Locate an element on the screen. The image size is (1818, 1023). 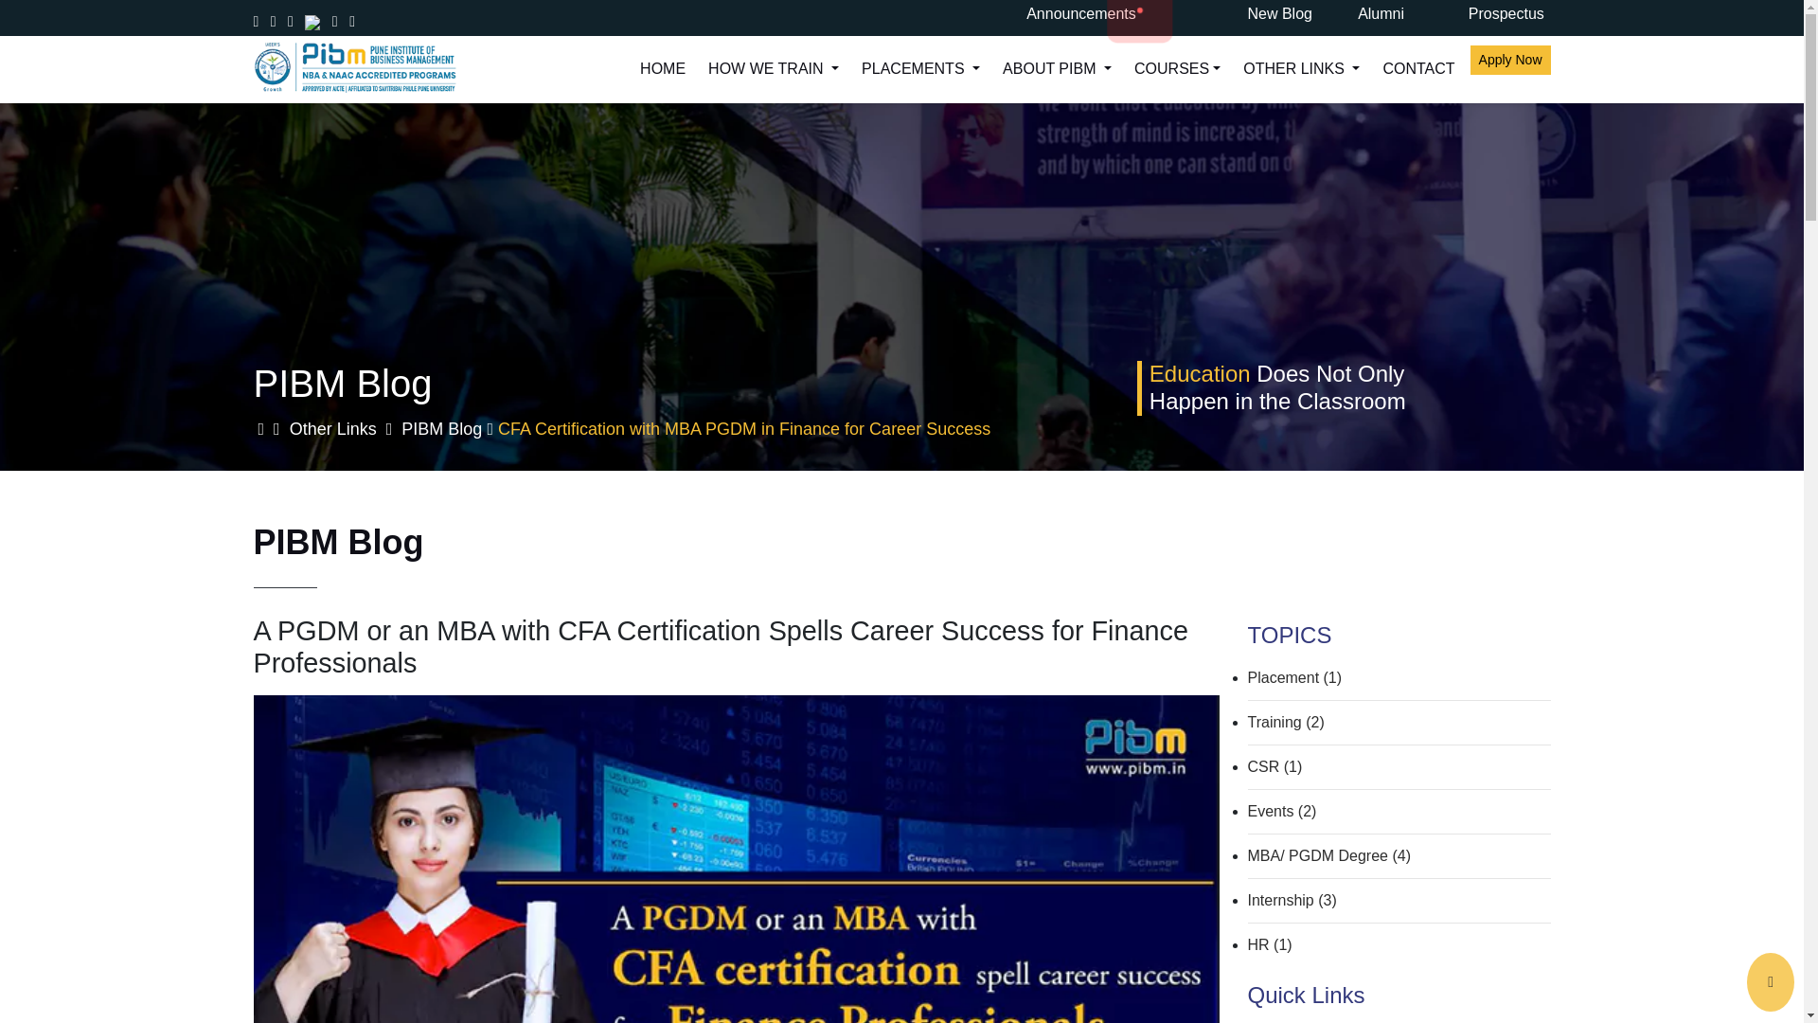
Prospectus is located at coordinates (1509, 14).